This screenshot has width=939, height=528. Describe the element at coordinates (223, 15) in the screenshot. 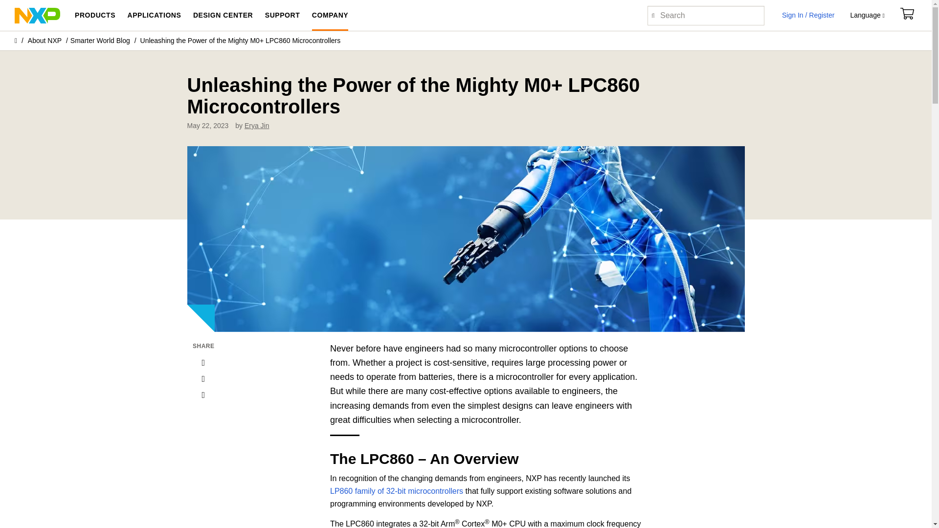

I see `DESIGN CENTER` at that location.